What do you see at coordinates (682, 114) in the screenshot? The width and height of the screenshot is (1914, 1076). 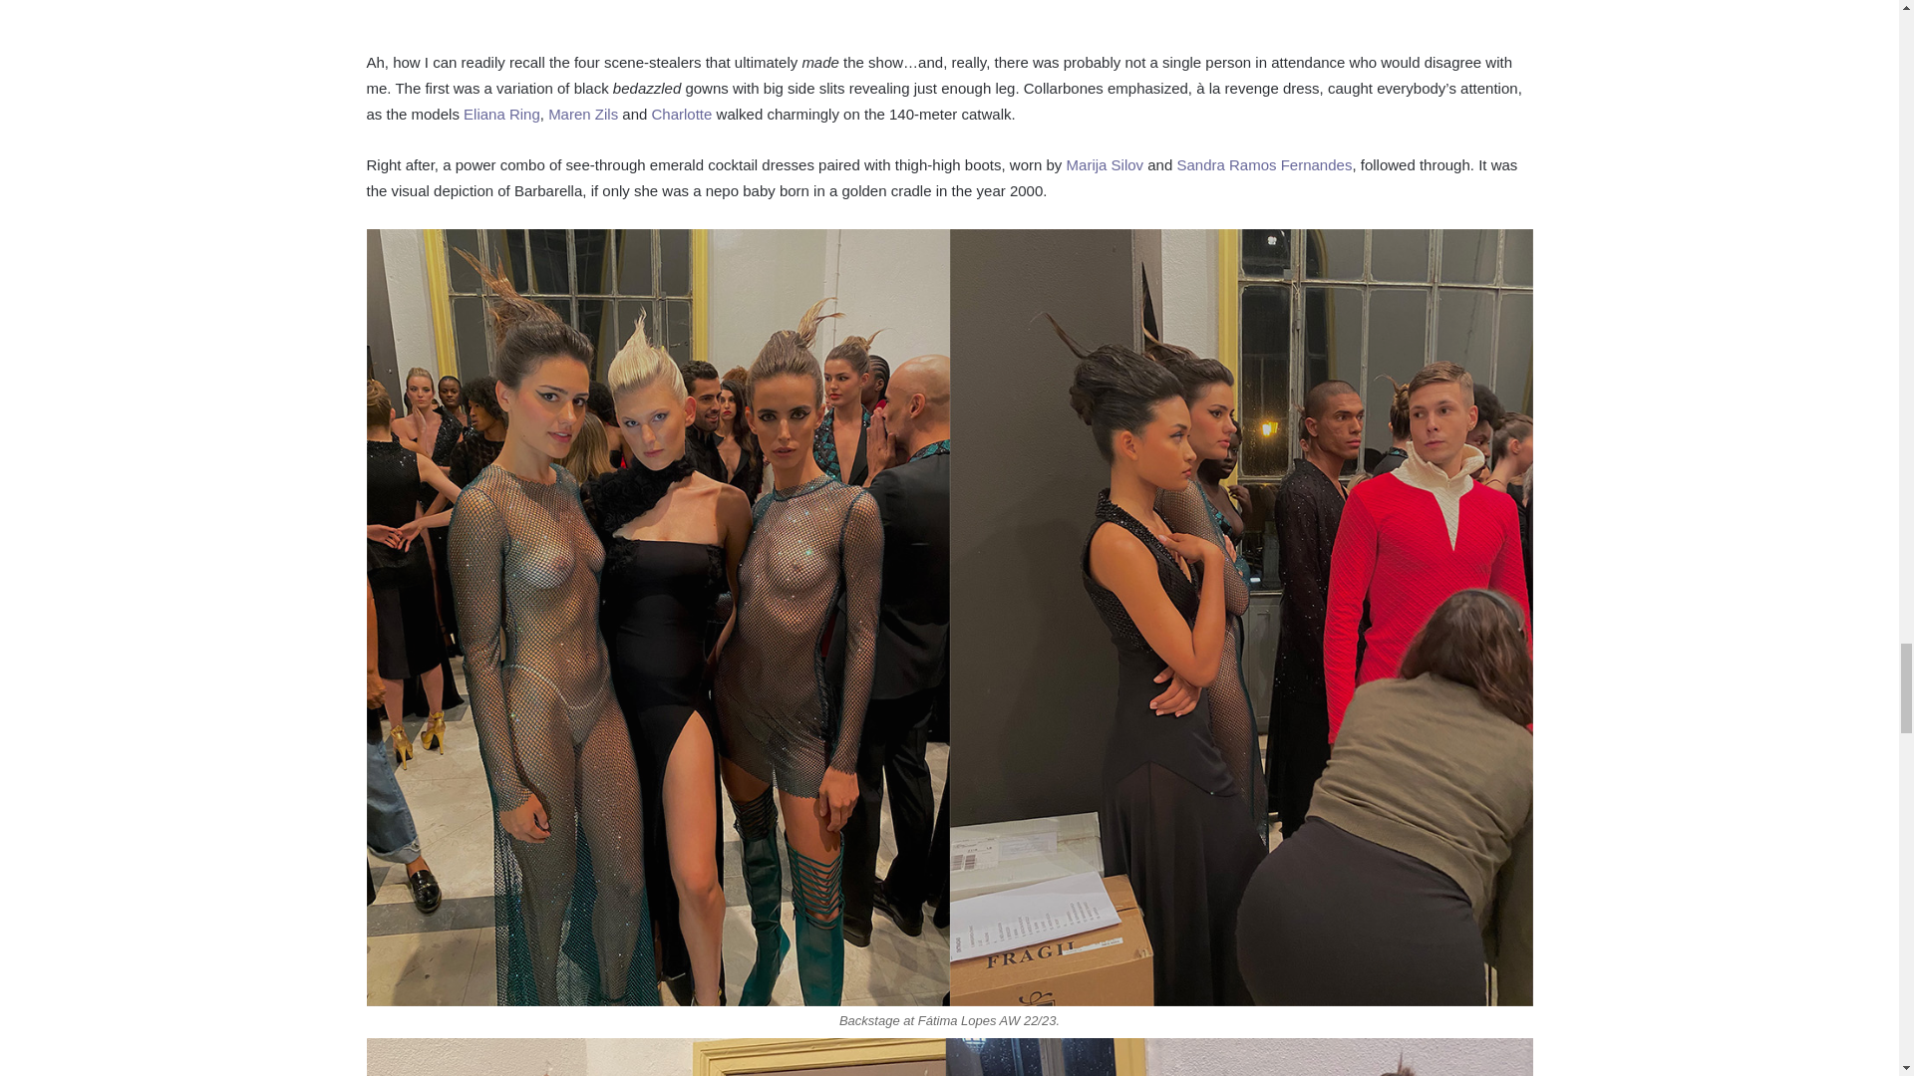 I see `Charlotte` at bounding box center [682, 114].